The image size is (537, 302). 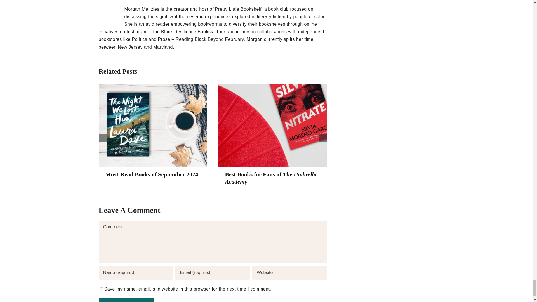 What do you see at coordinates (270, 178) in the screenshot?
I see `Best Books for Fans of The Umbrella Academy` at bounding box center [270, 178].